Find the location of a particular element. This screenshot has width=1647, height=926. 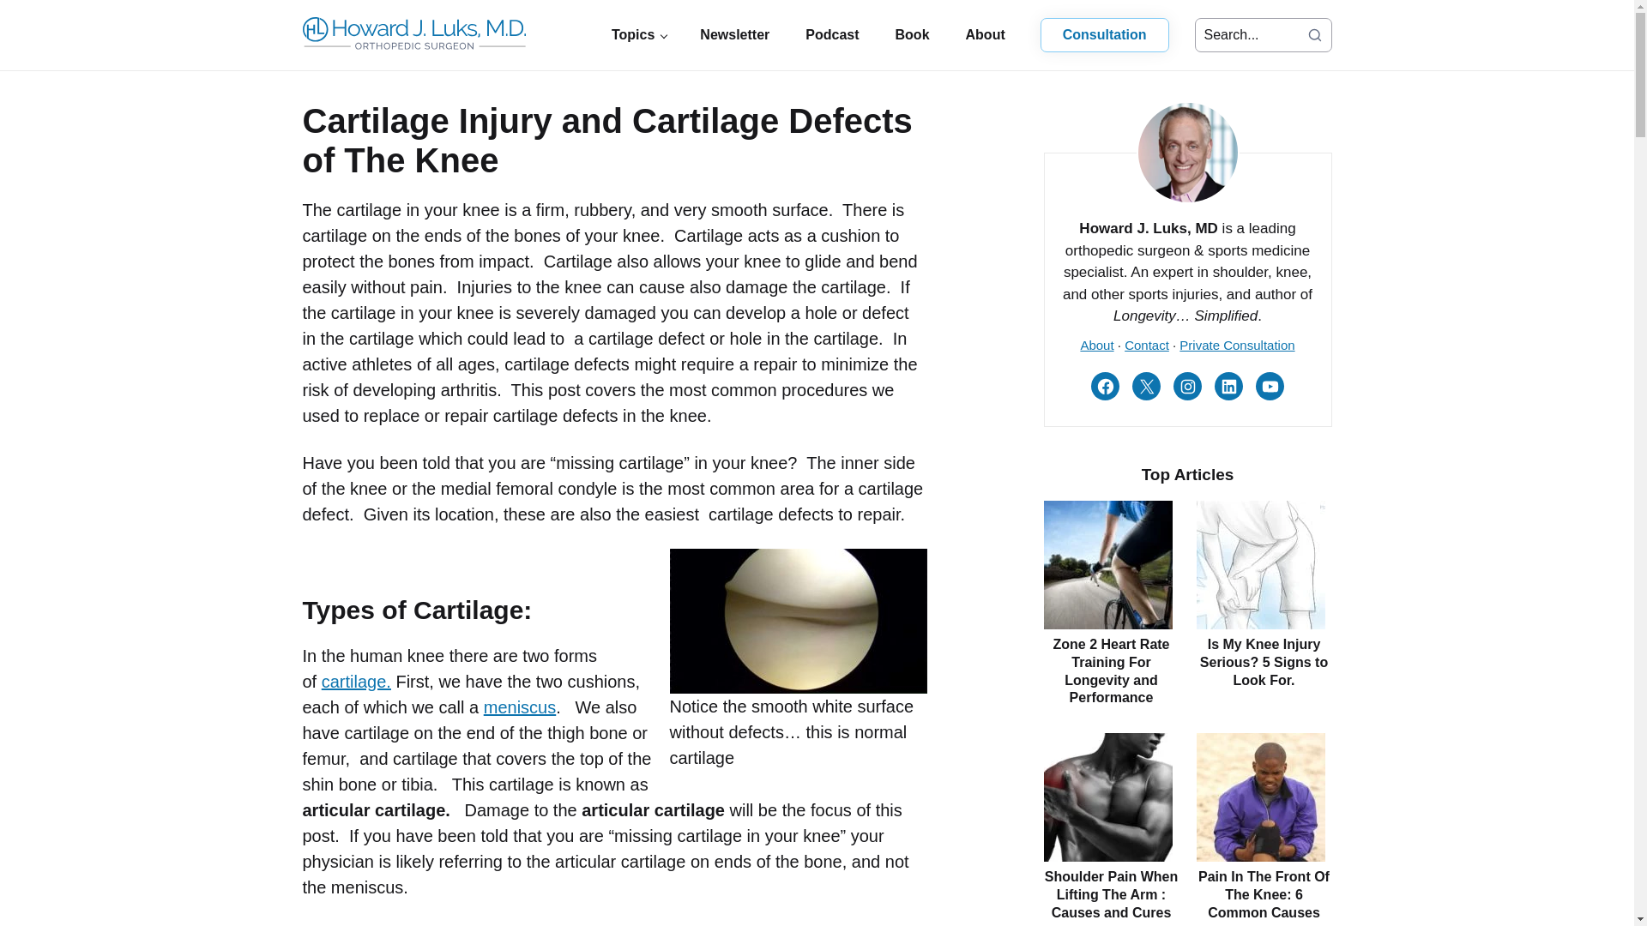

Newsletter is located at coordinates (734, 34).